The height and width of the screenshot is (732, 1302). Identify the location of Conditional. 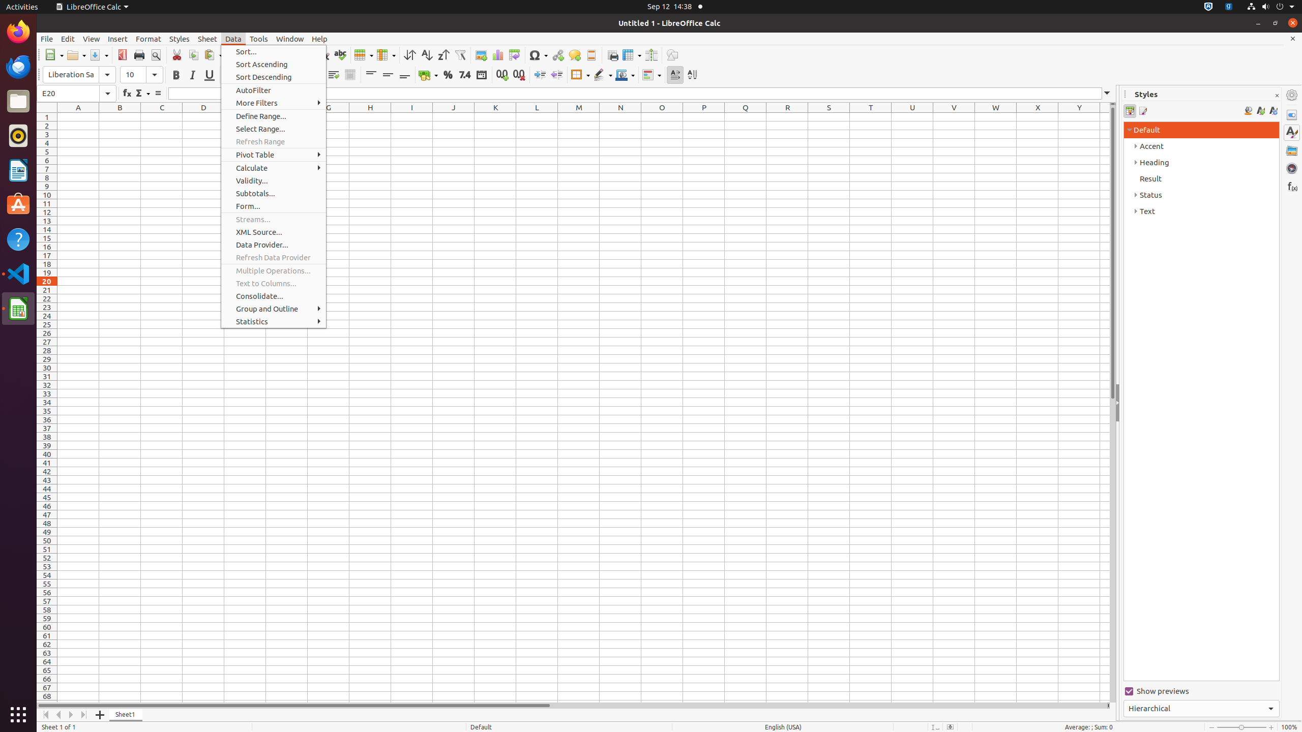
(652, 75).